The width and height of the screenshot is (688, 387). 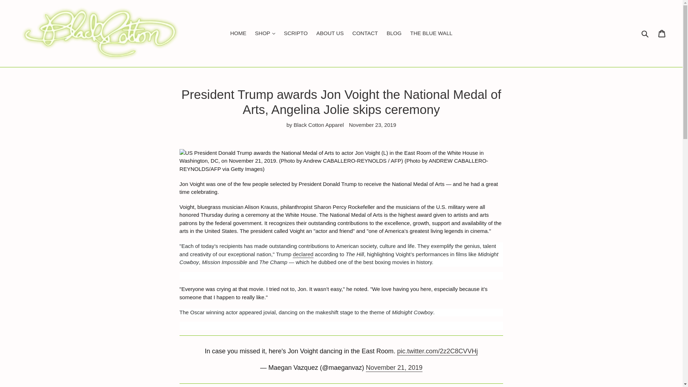 I want to click on November 21, 2019, so click(x=394, y=368).